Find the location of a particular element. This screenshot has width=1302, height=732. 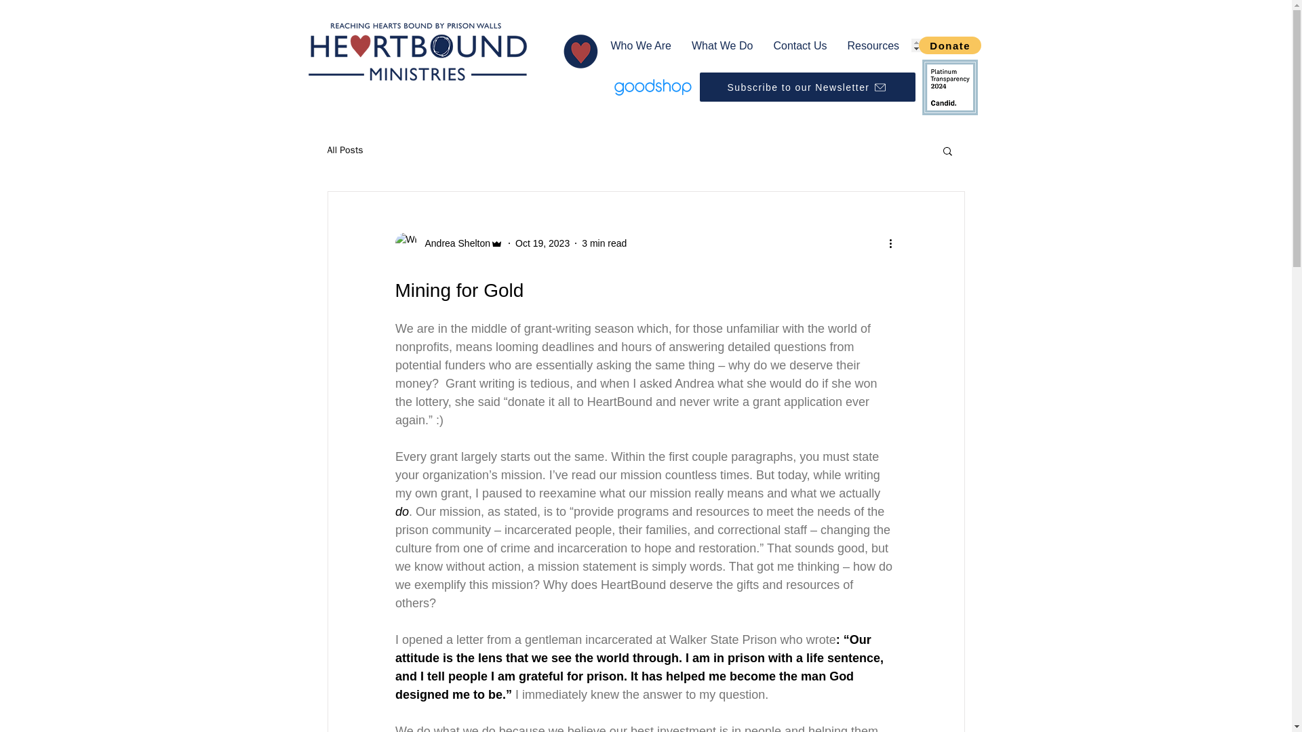

Oct 19, 2023 is located at coordinates (542, 243).